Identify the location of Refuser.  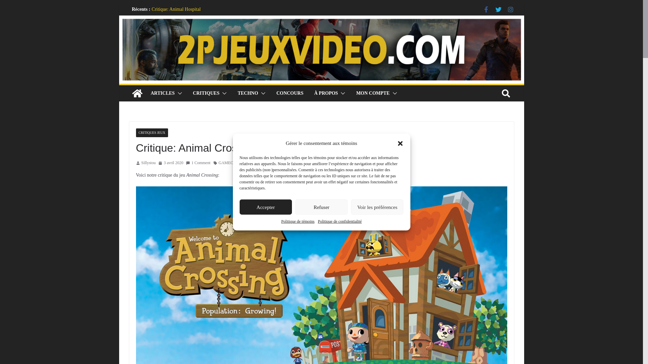
(321, 207).